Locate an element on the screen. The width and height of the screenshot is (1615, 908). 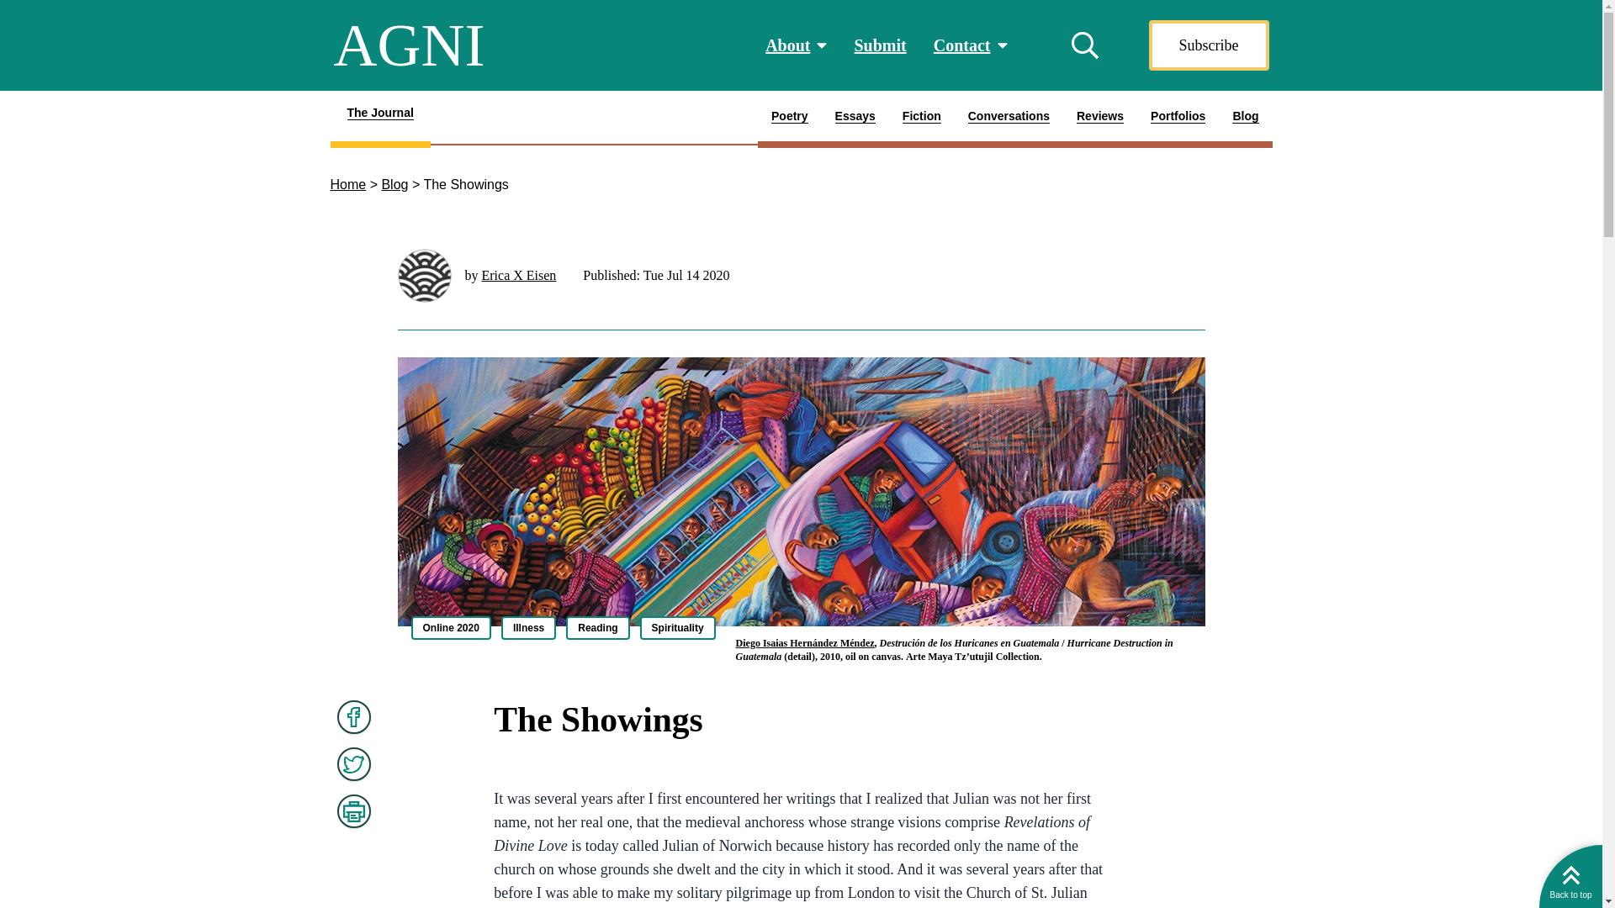
The Journal is located at coordinates (379, 119).